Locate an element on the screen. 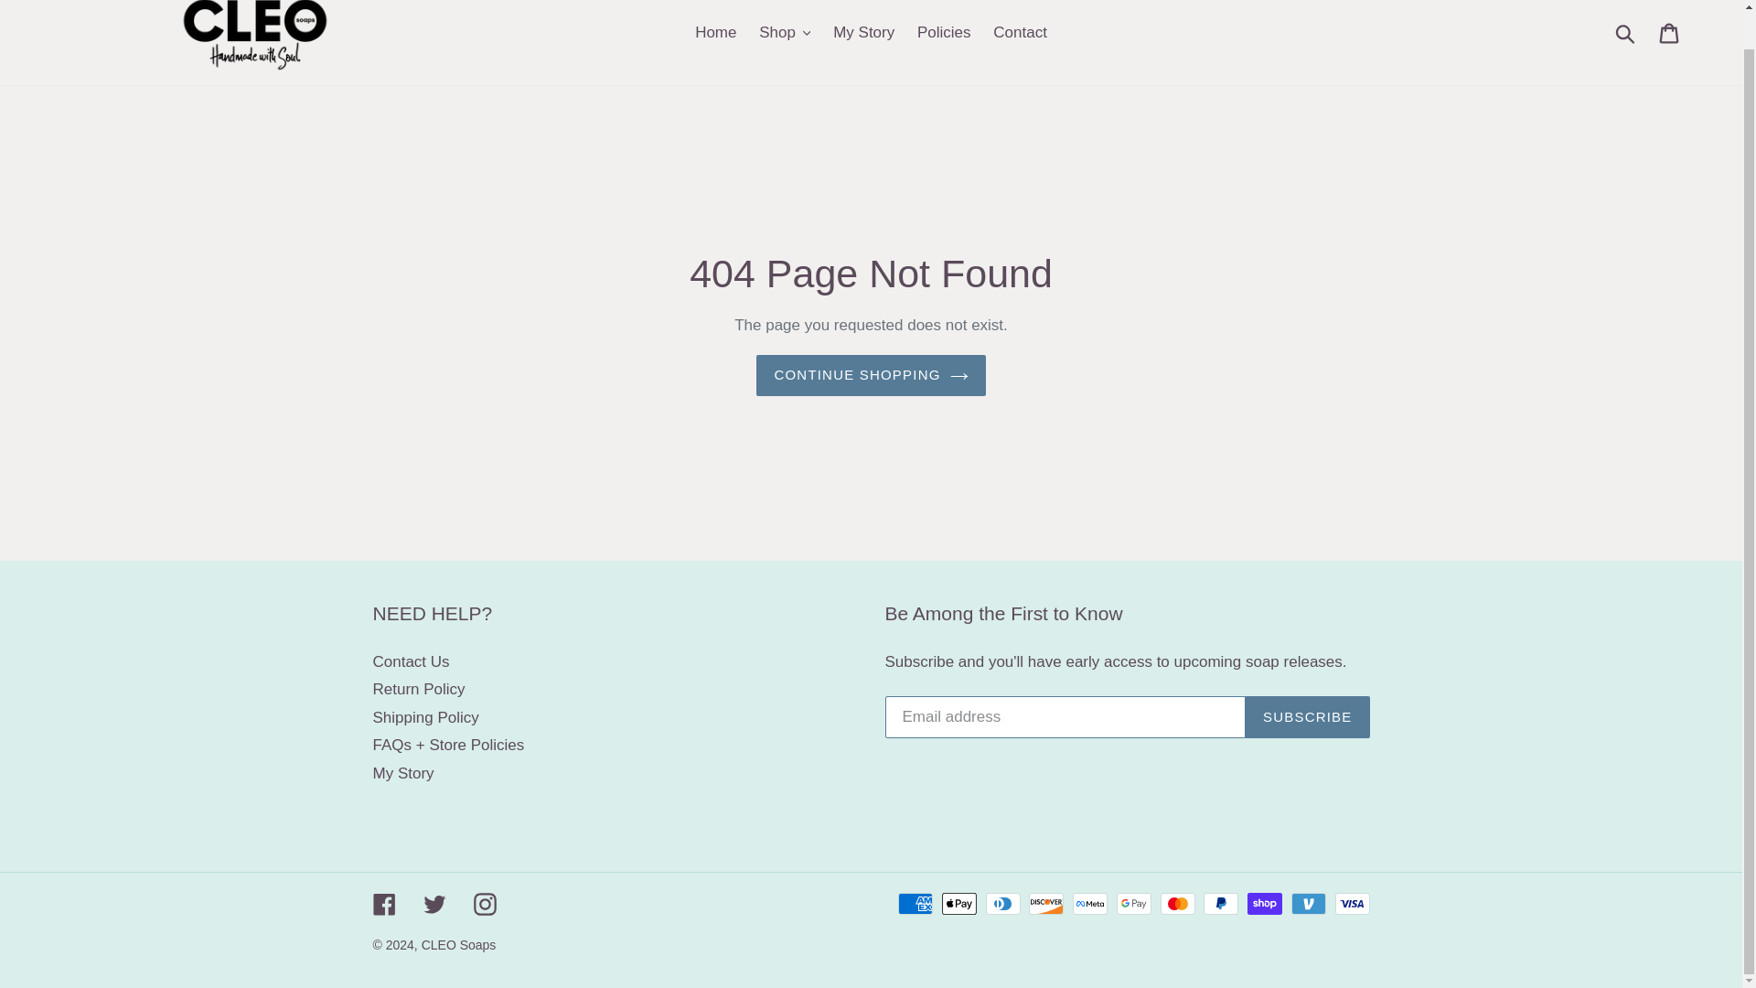 This screenshot has height=988, width=1756. Instagram is located at coordinates (485, 904).